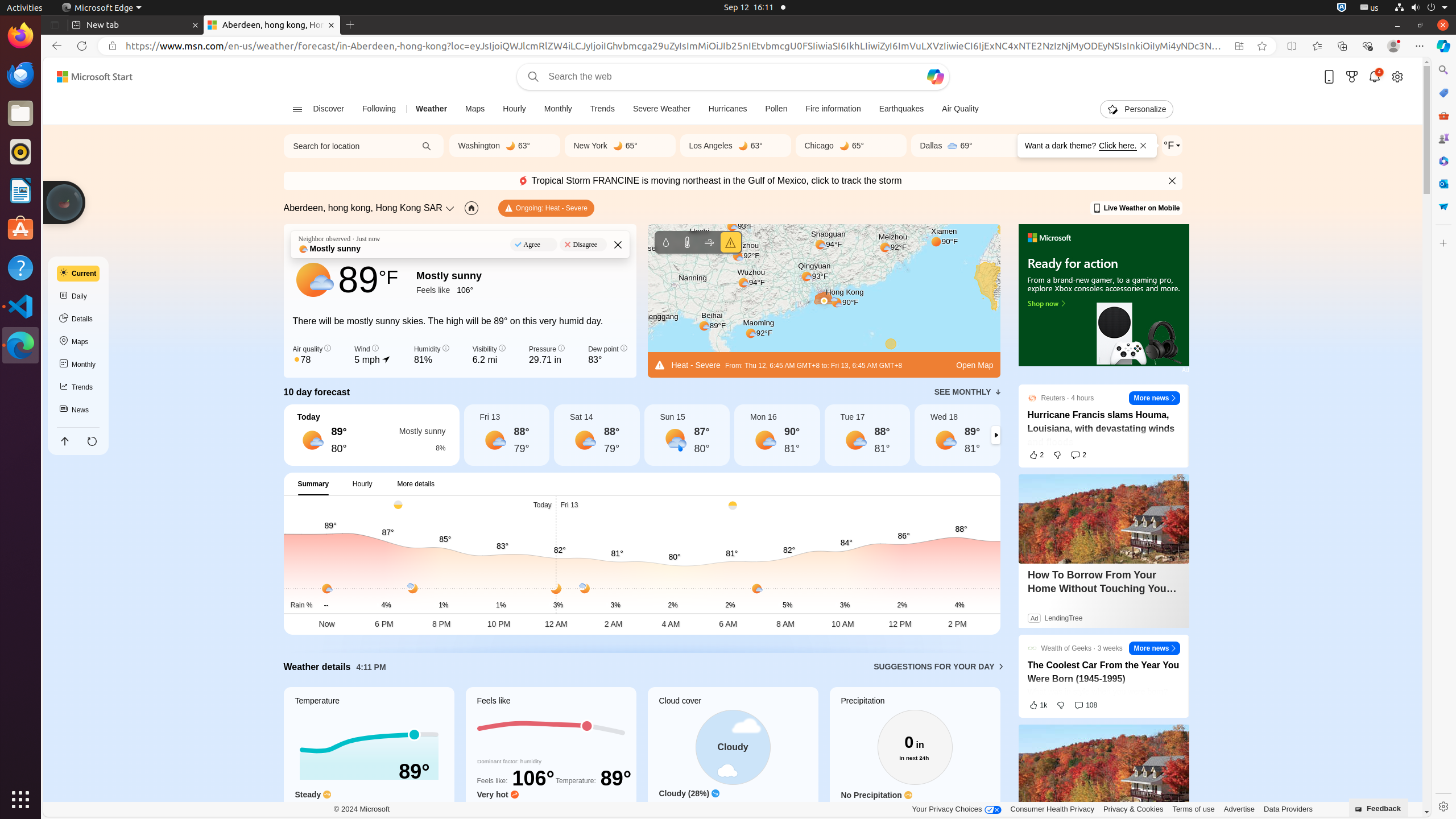  Describe the element at coordinates (687, 242) in the screenshot. I see `Temperature` at that location.